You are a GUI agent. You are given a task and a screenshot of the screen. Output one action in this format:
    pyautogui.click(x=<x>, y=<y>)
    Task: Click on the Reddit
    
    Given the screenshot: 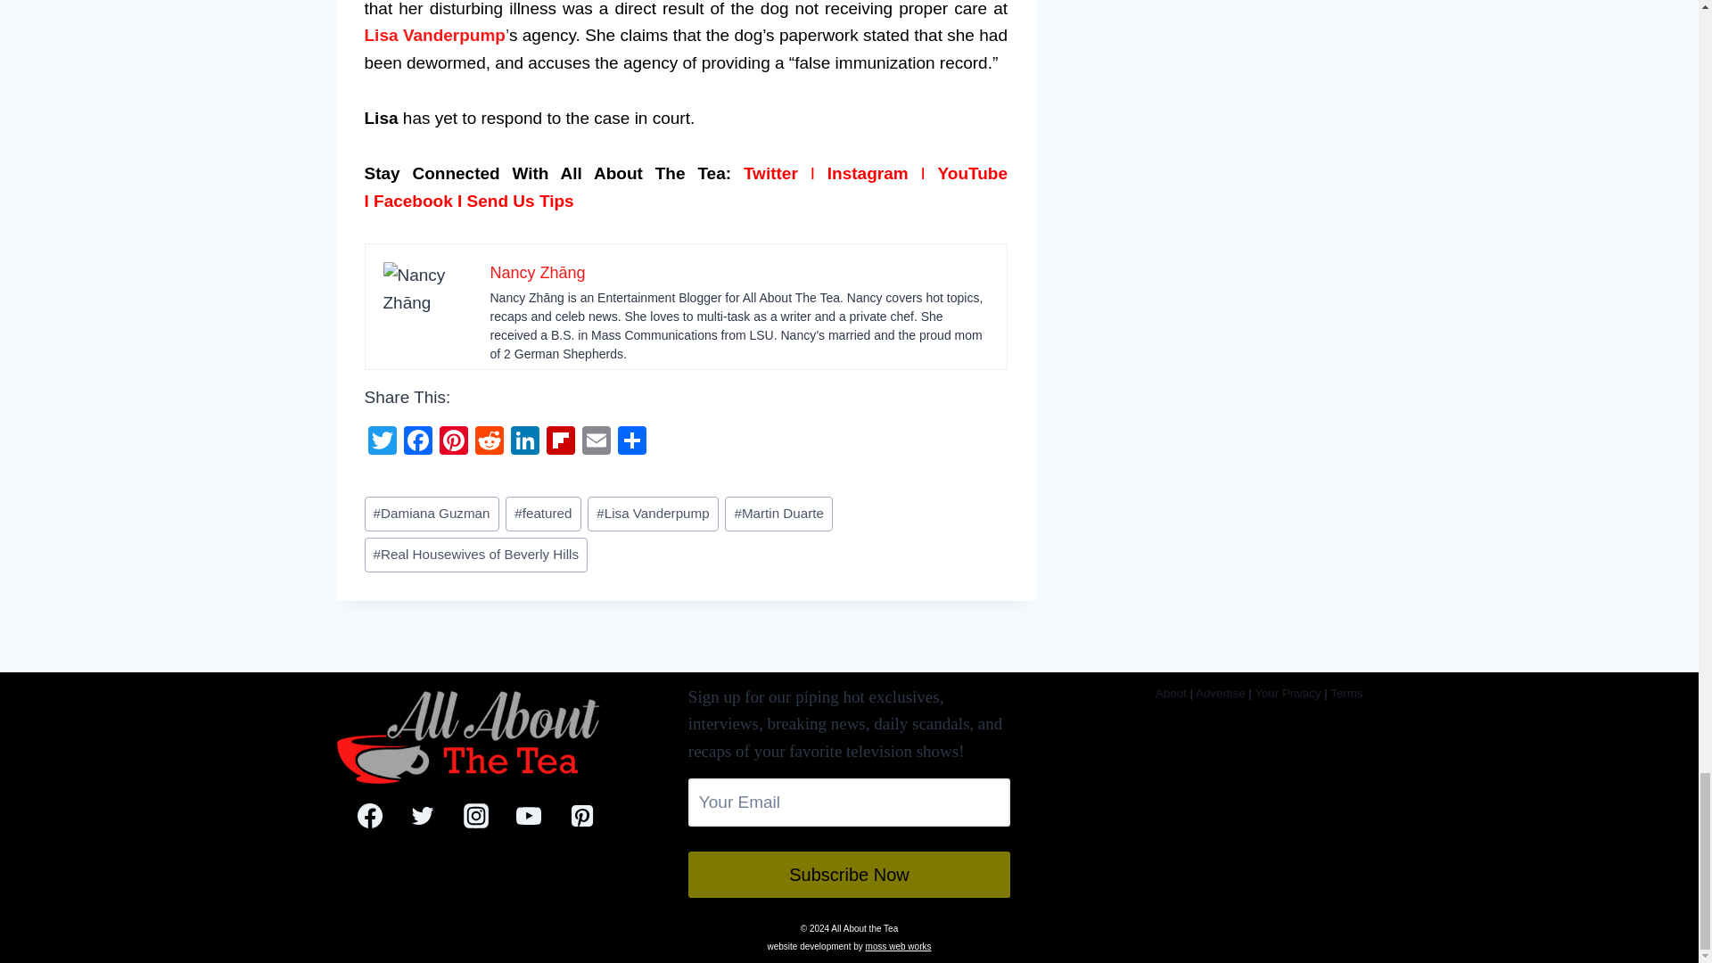 What is the action you would take?
    pyautogui.click(x=489, y=442)
    